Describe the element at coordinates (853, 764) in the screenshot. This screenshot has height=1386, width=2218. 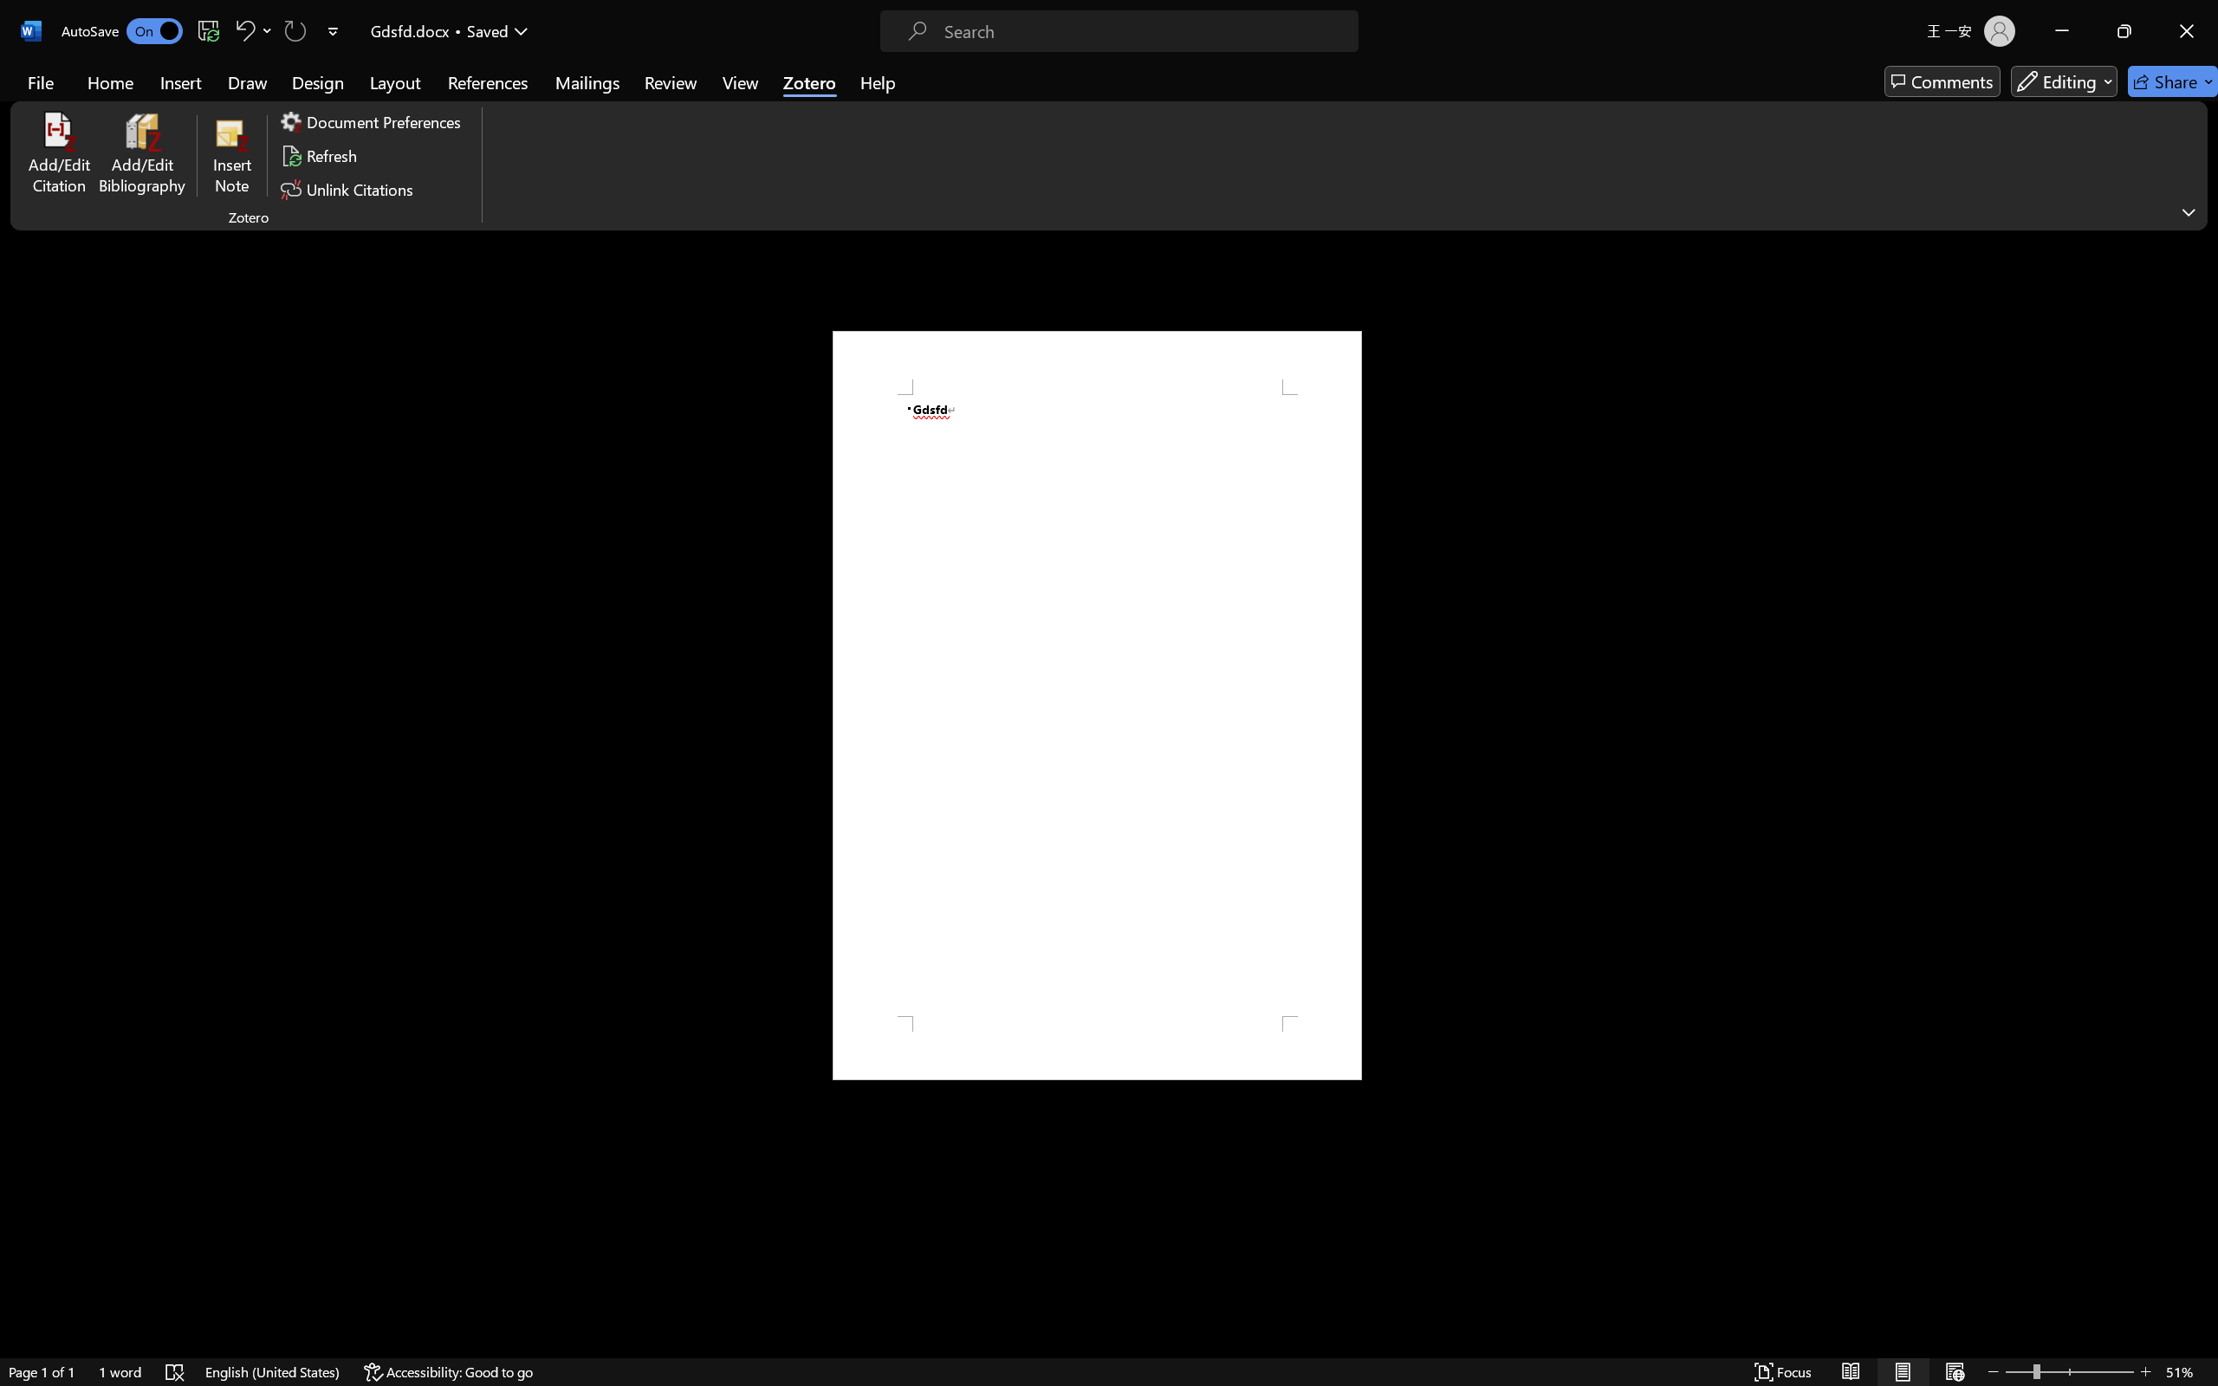
I see `Verify Names` at that location.